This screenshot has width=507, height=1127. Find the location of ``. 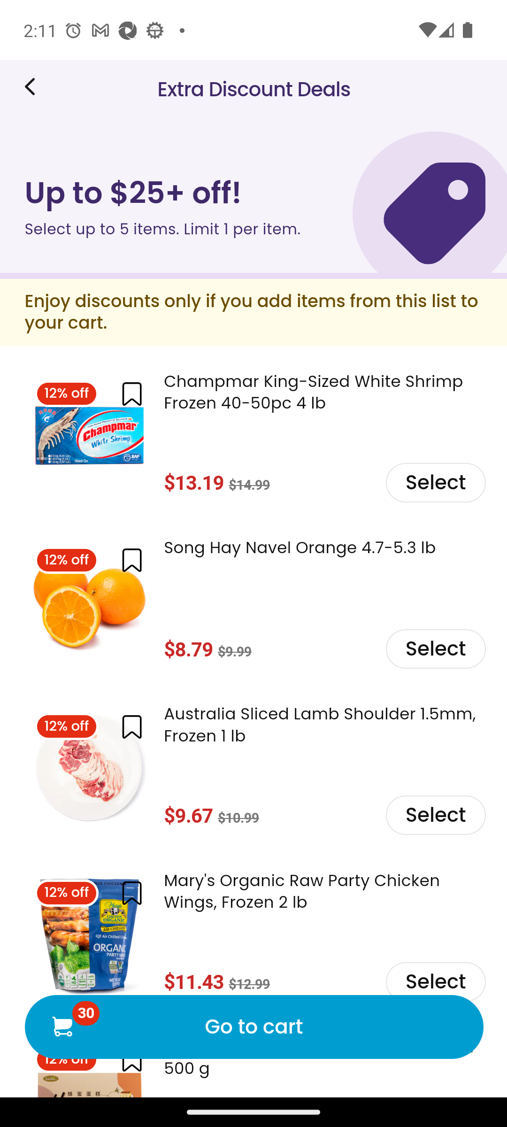

 is located at coordinates (131, 893).